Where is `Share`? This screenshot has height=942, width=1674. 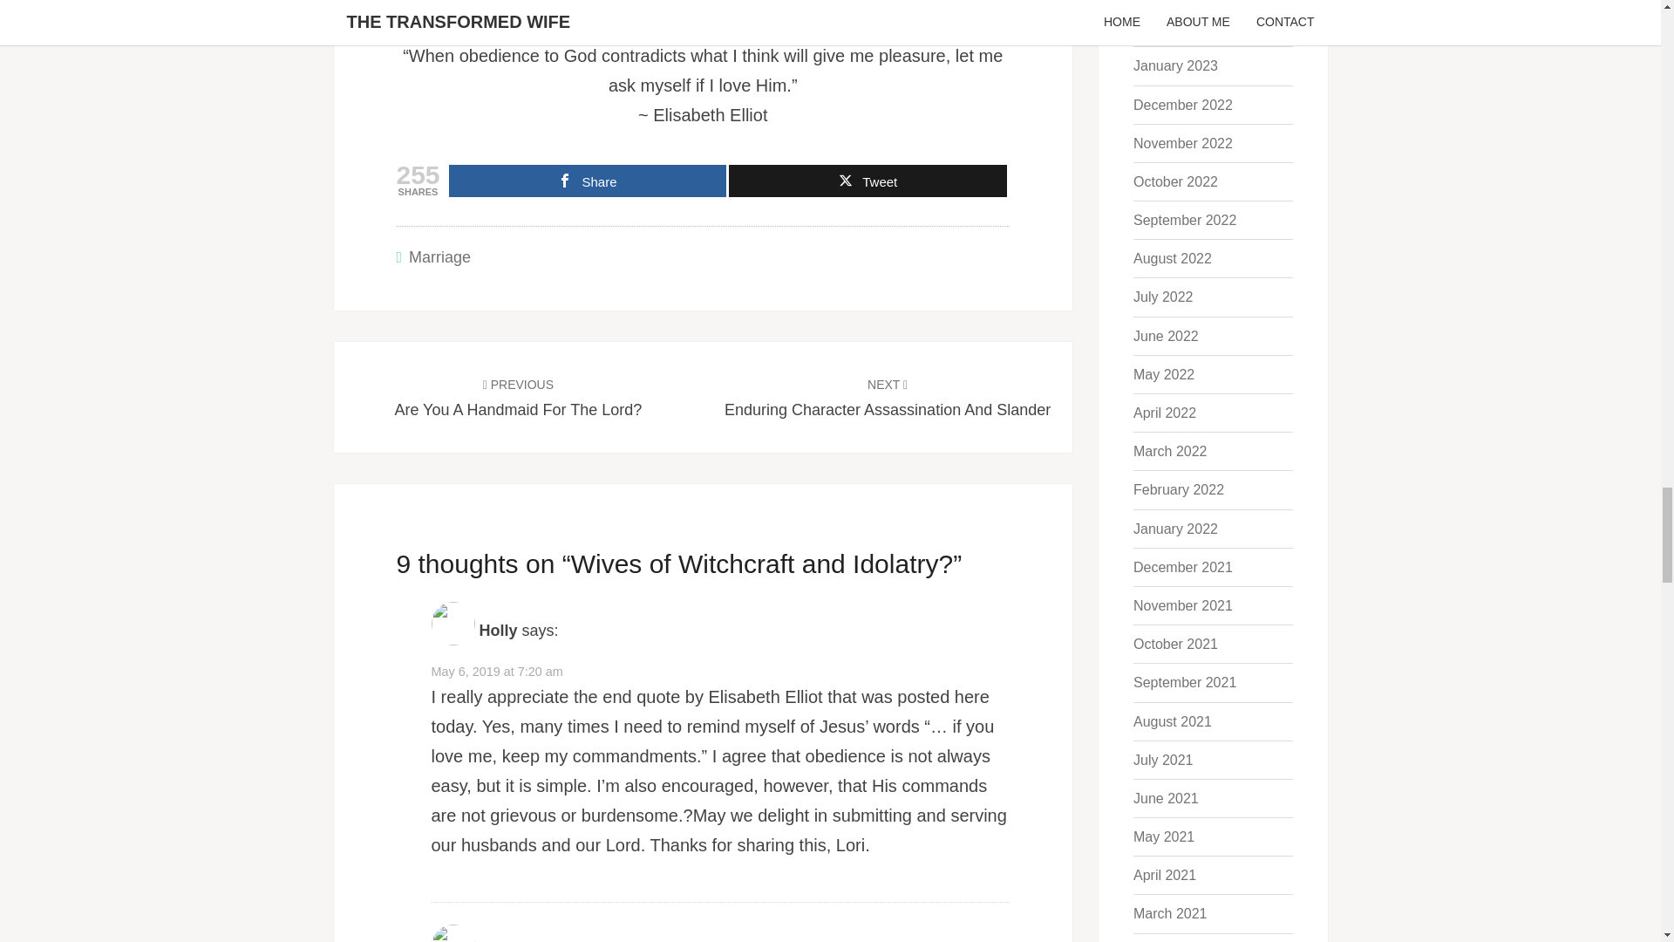
Share is located at coordinates (868, 181).